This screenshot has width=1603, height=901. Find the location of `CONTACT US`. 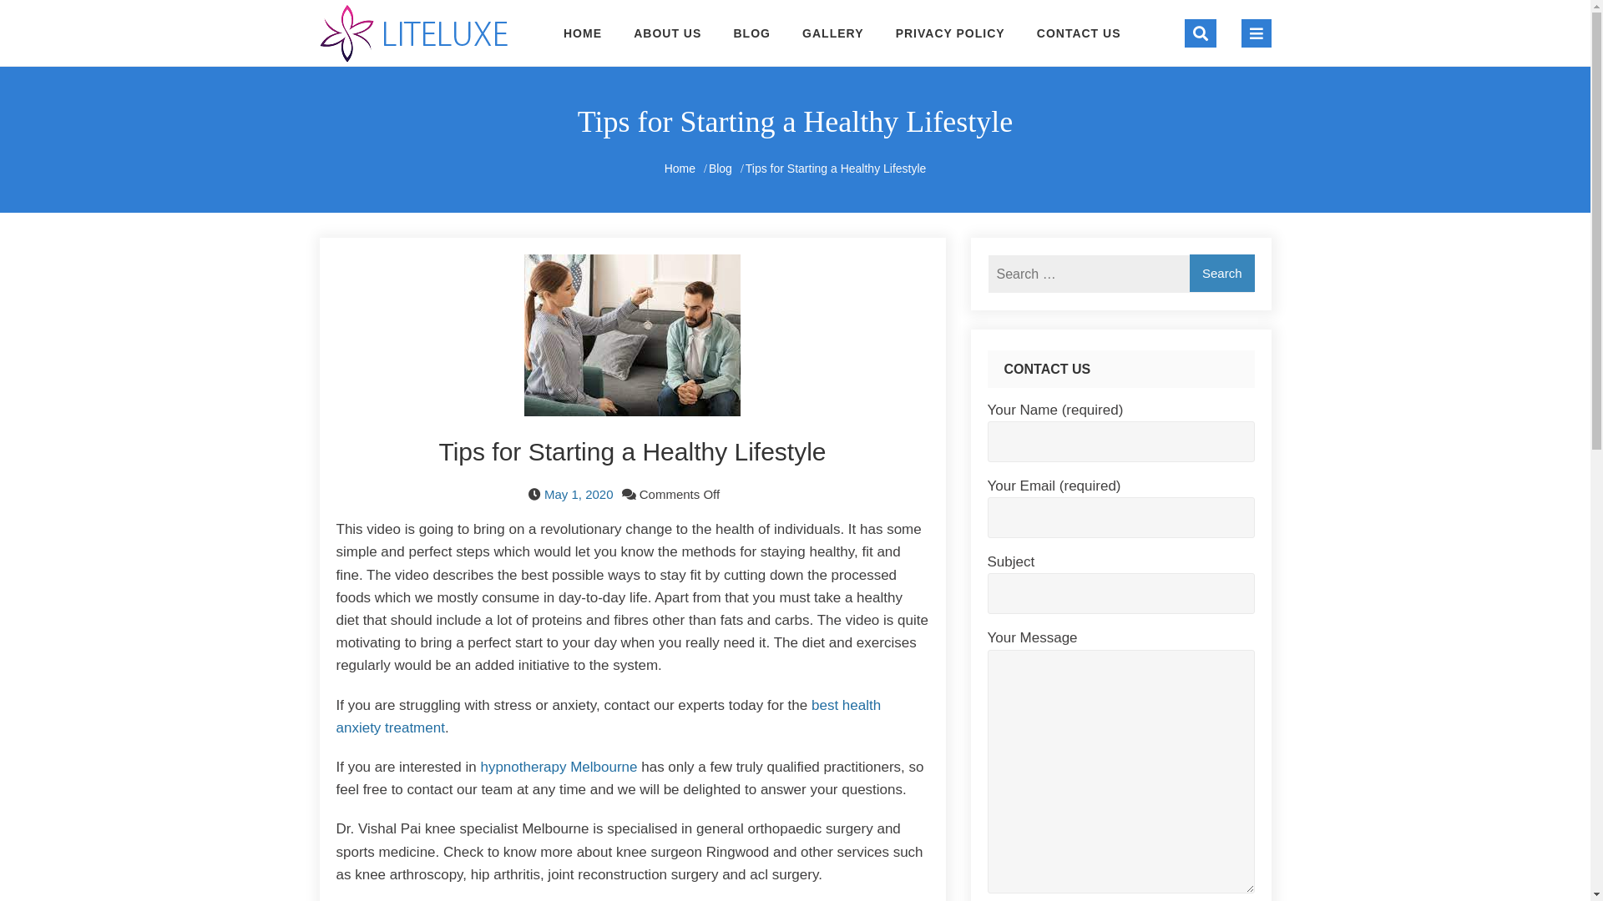

CONTACT US is located at coordinates (1072, 33).